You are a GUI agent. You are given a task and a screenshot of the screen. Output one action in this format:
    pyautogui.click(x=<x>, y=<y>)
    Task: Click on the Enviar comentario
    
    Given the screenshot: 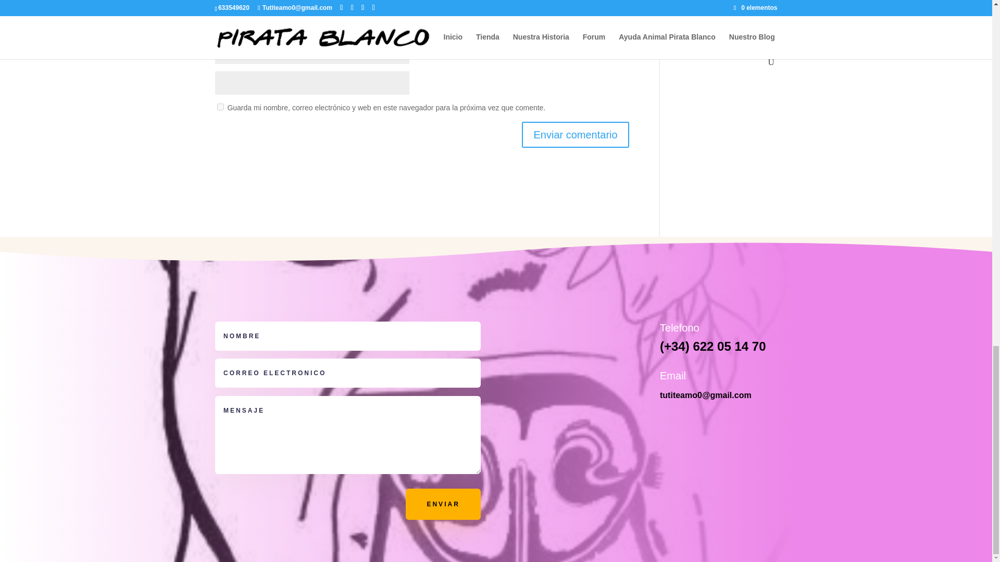 What is the action you would take?
    pyautogui.click(x=575, y=135)
    